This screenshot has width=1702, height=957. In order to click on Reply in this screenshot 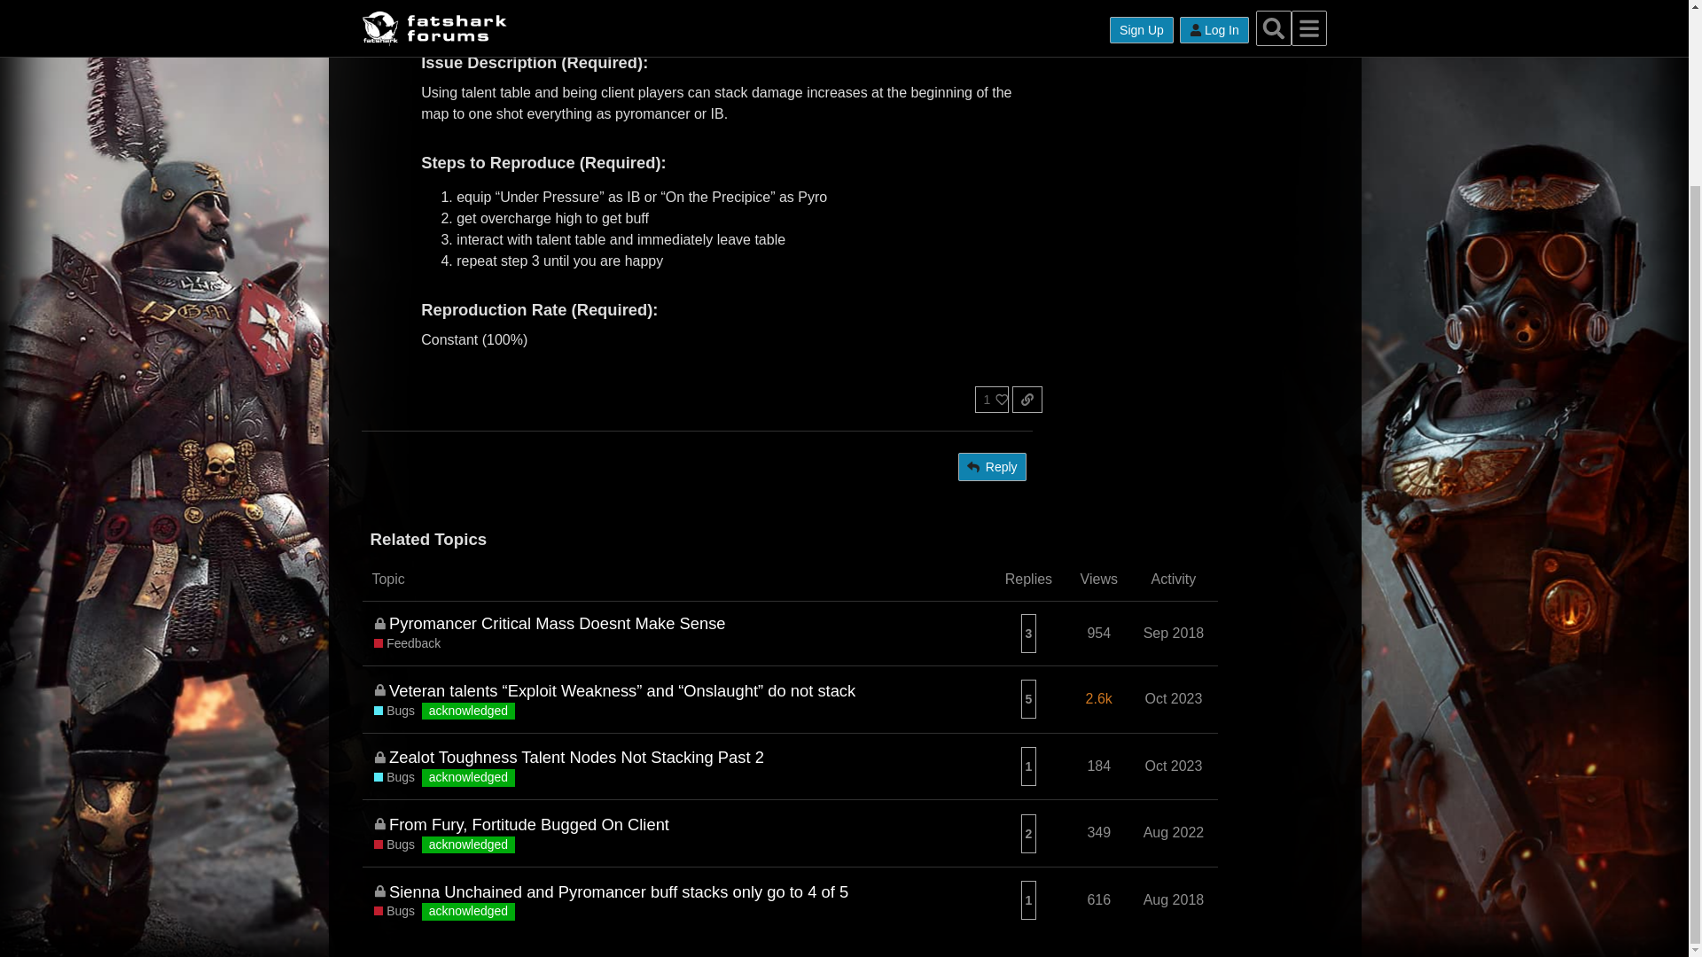, I will do `click(991, 466)`.